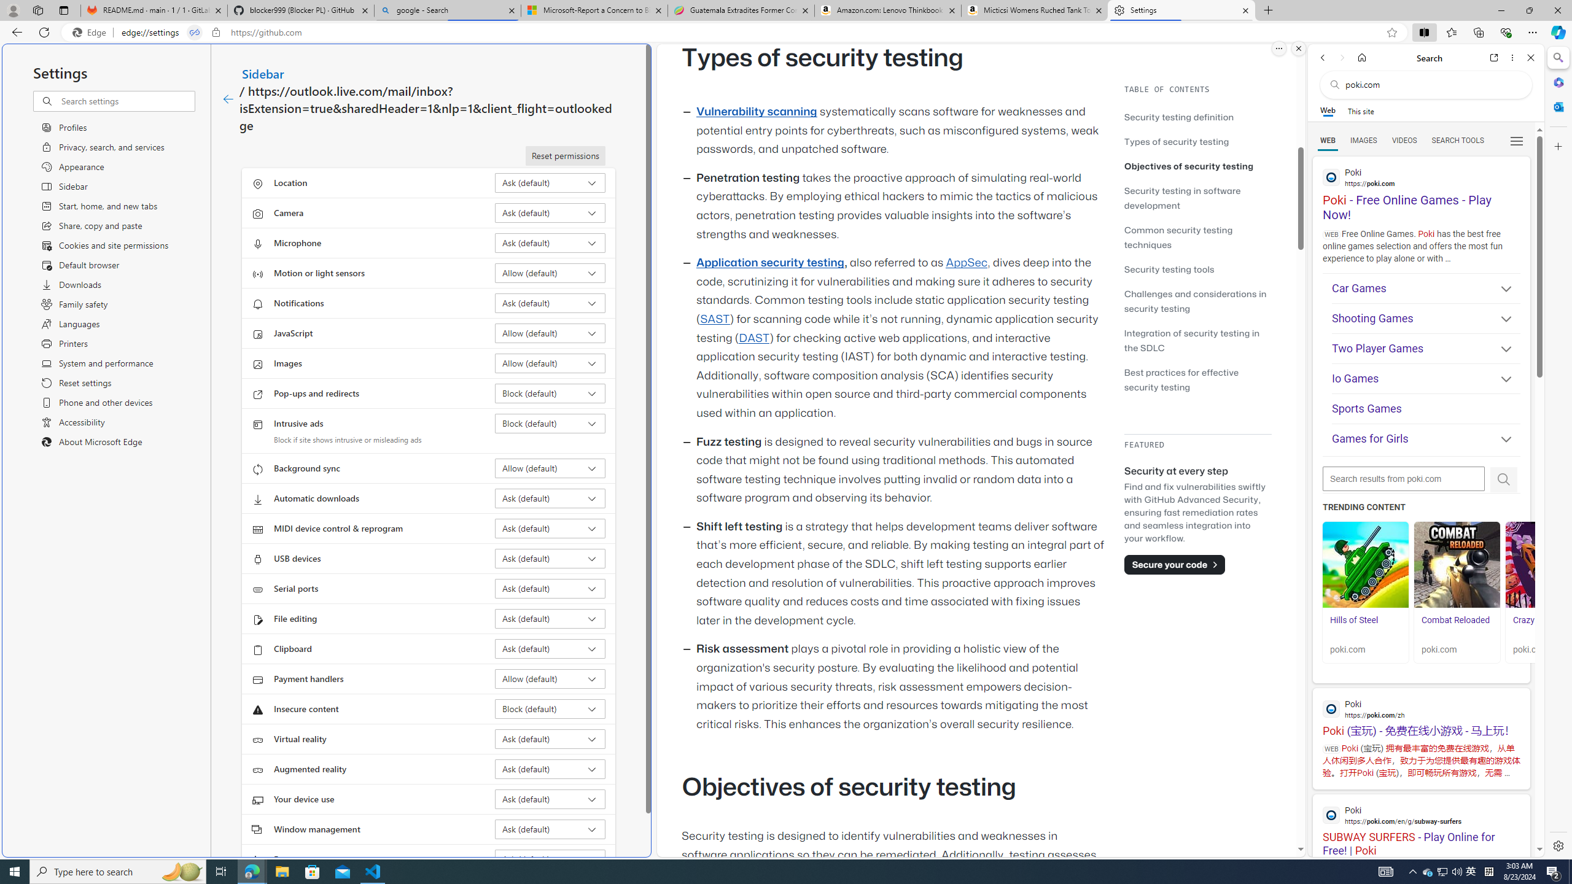 This screenshot has width=1572, height=884. I want to click on DAST, so click(754, 338).